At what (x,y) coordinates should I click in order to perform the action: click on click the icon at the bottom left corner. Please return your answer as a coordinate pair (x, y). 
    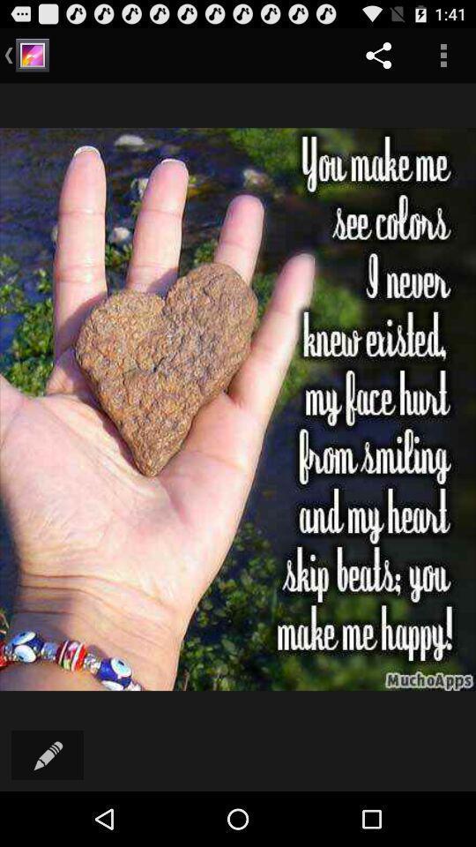
    Looking at the image, I should click on (48, 755).